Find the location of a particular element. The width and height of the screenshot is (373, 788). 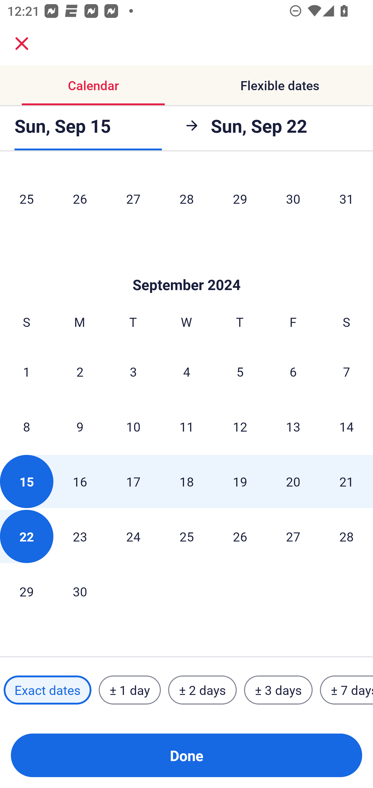

1 Sunday, September 1, 2024 is located at coordinates (26, 371).